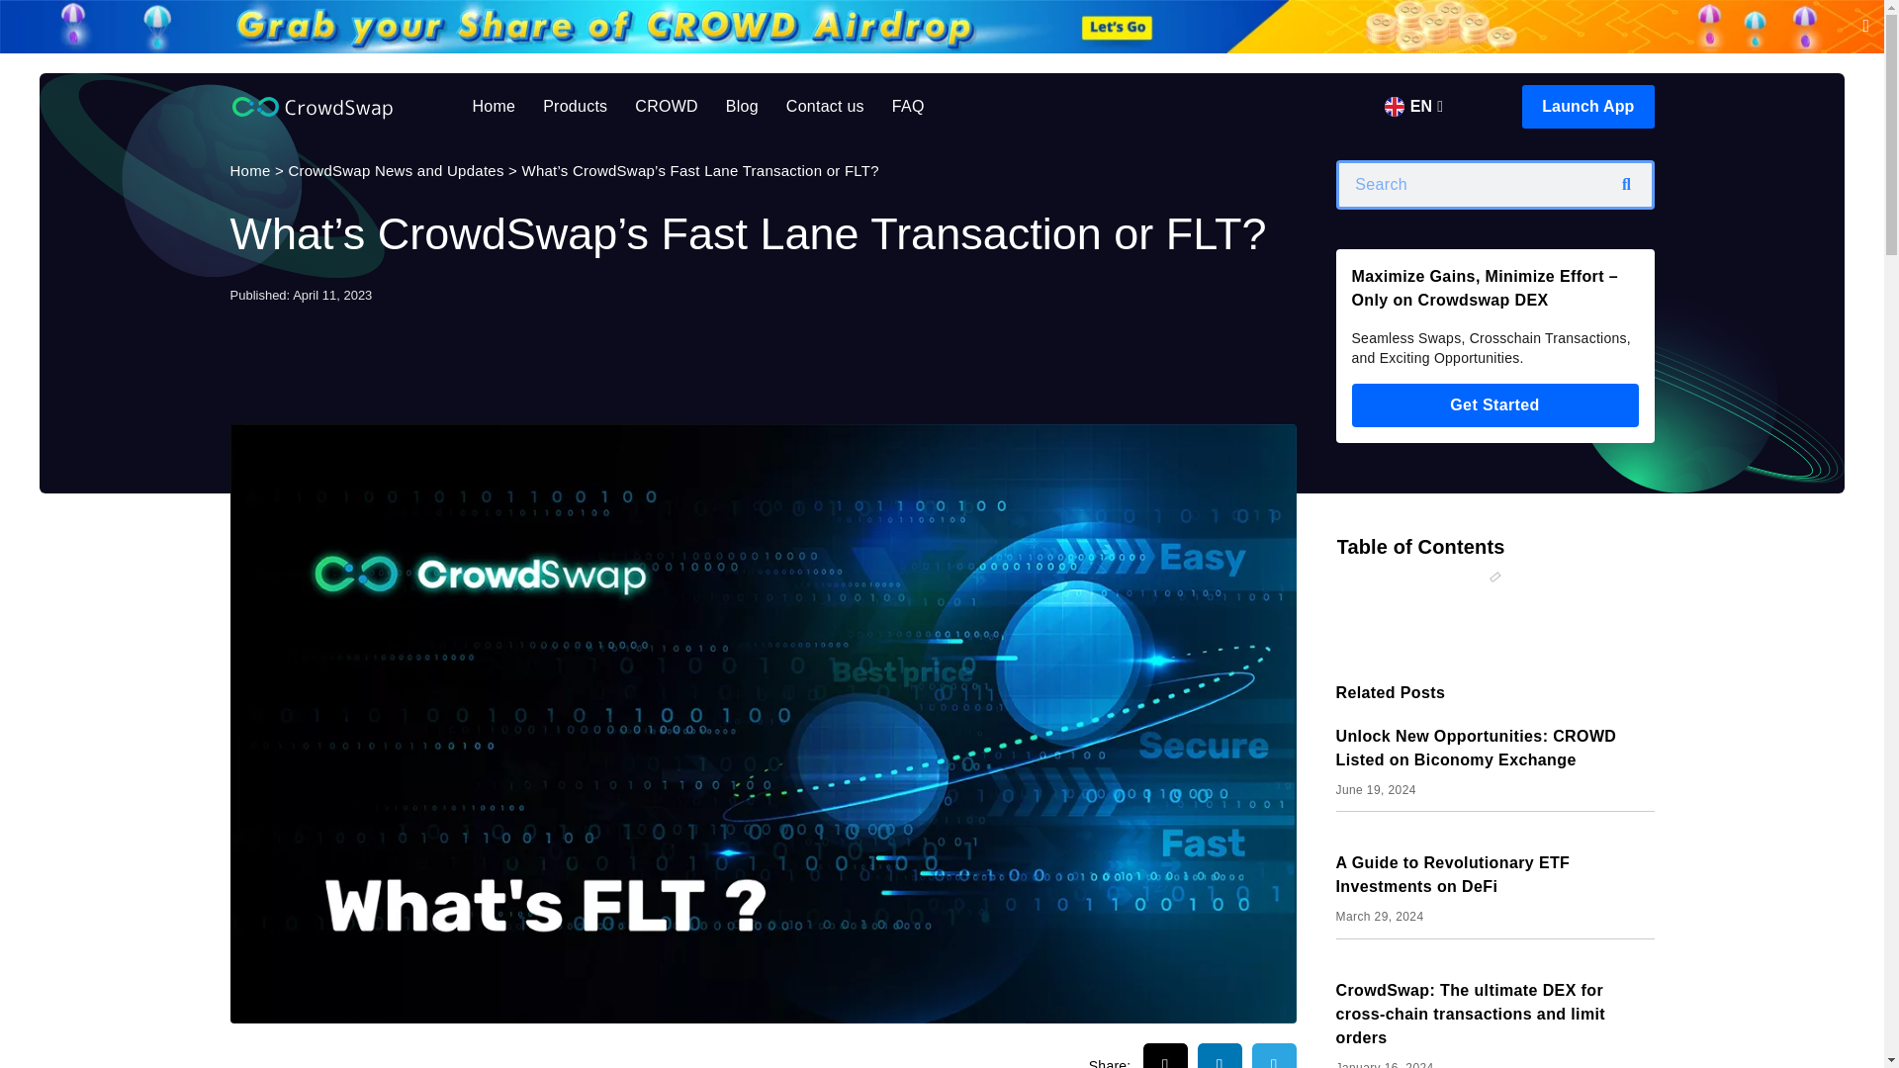 Image resolution: width=1899 pixels, height=1068 pixels. What do you see at coordinates (576, 107) in the screenshot?
I see `Products` at bounding box center [576, 107].